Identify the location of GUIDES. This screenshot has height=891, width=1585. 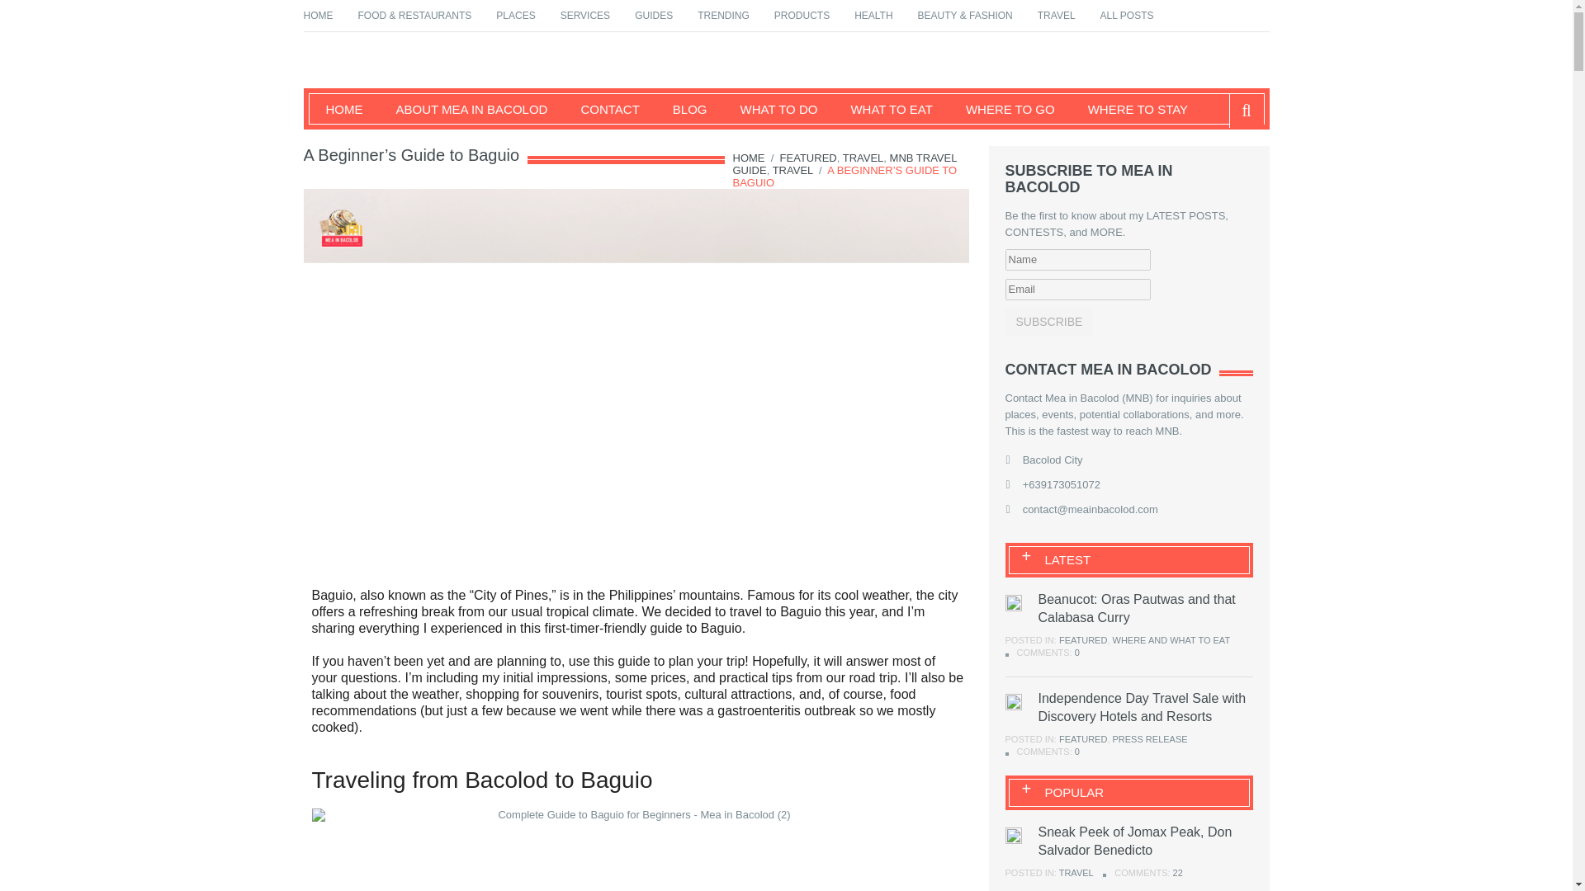
(654, 15).